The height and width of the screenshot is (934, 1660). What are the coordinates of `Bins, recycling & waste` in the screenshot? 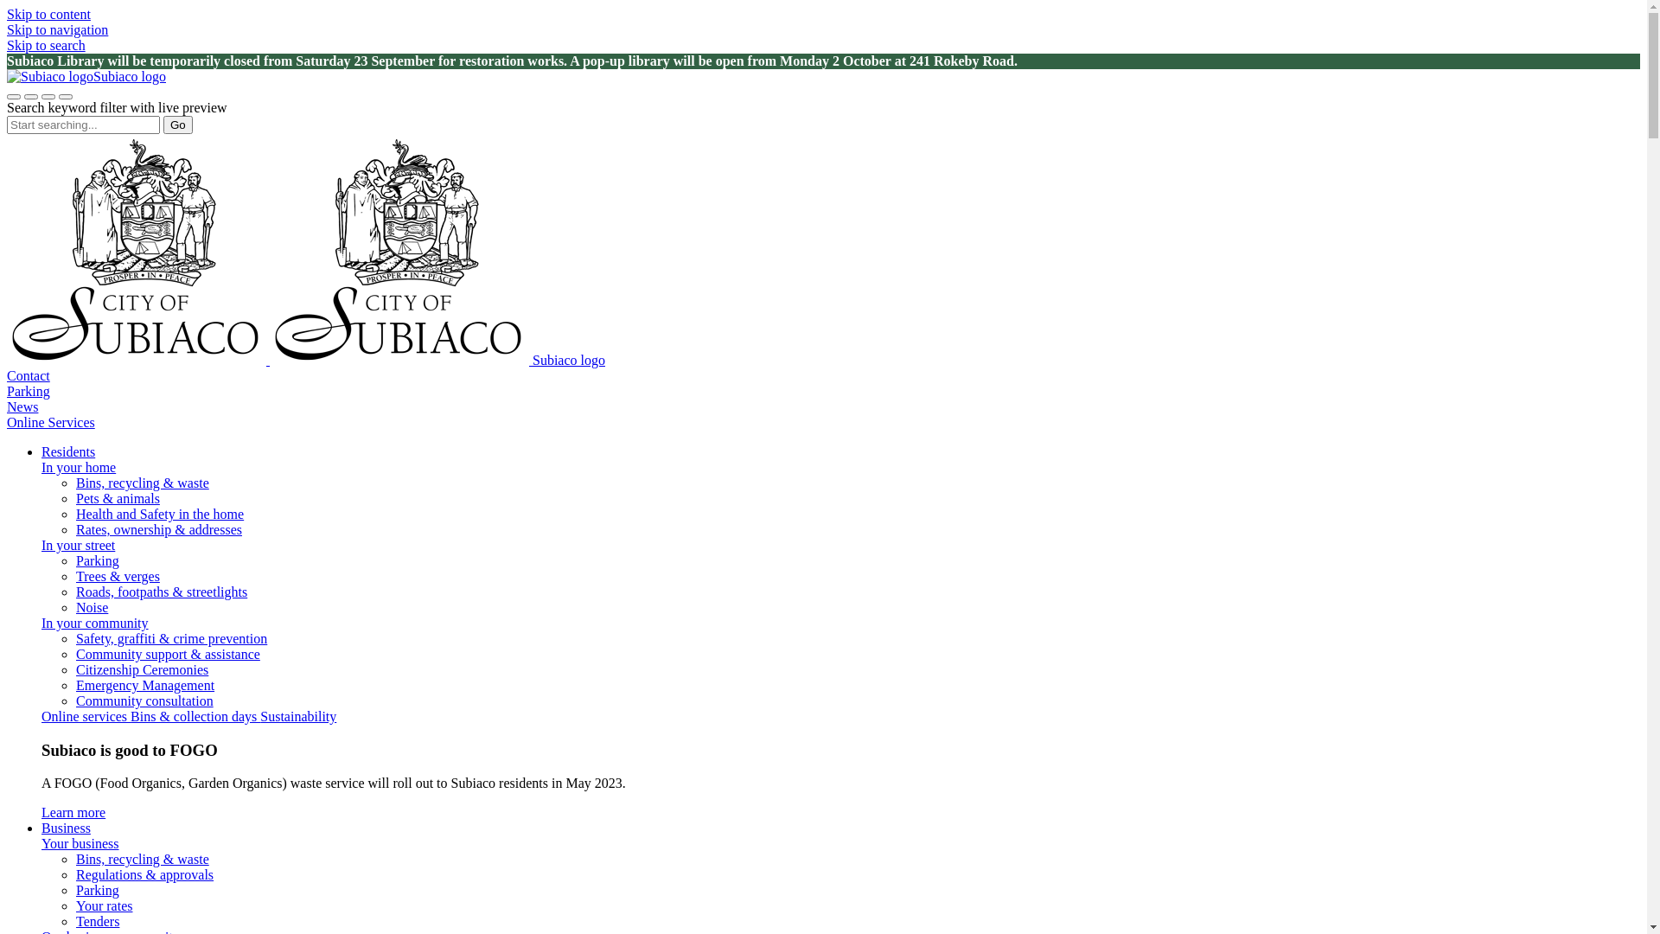 It's located at (143, 860).